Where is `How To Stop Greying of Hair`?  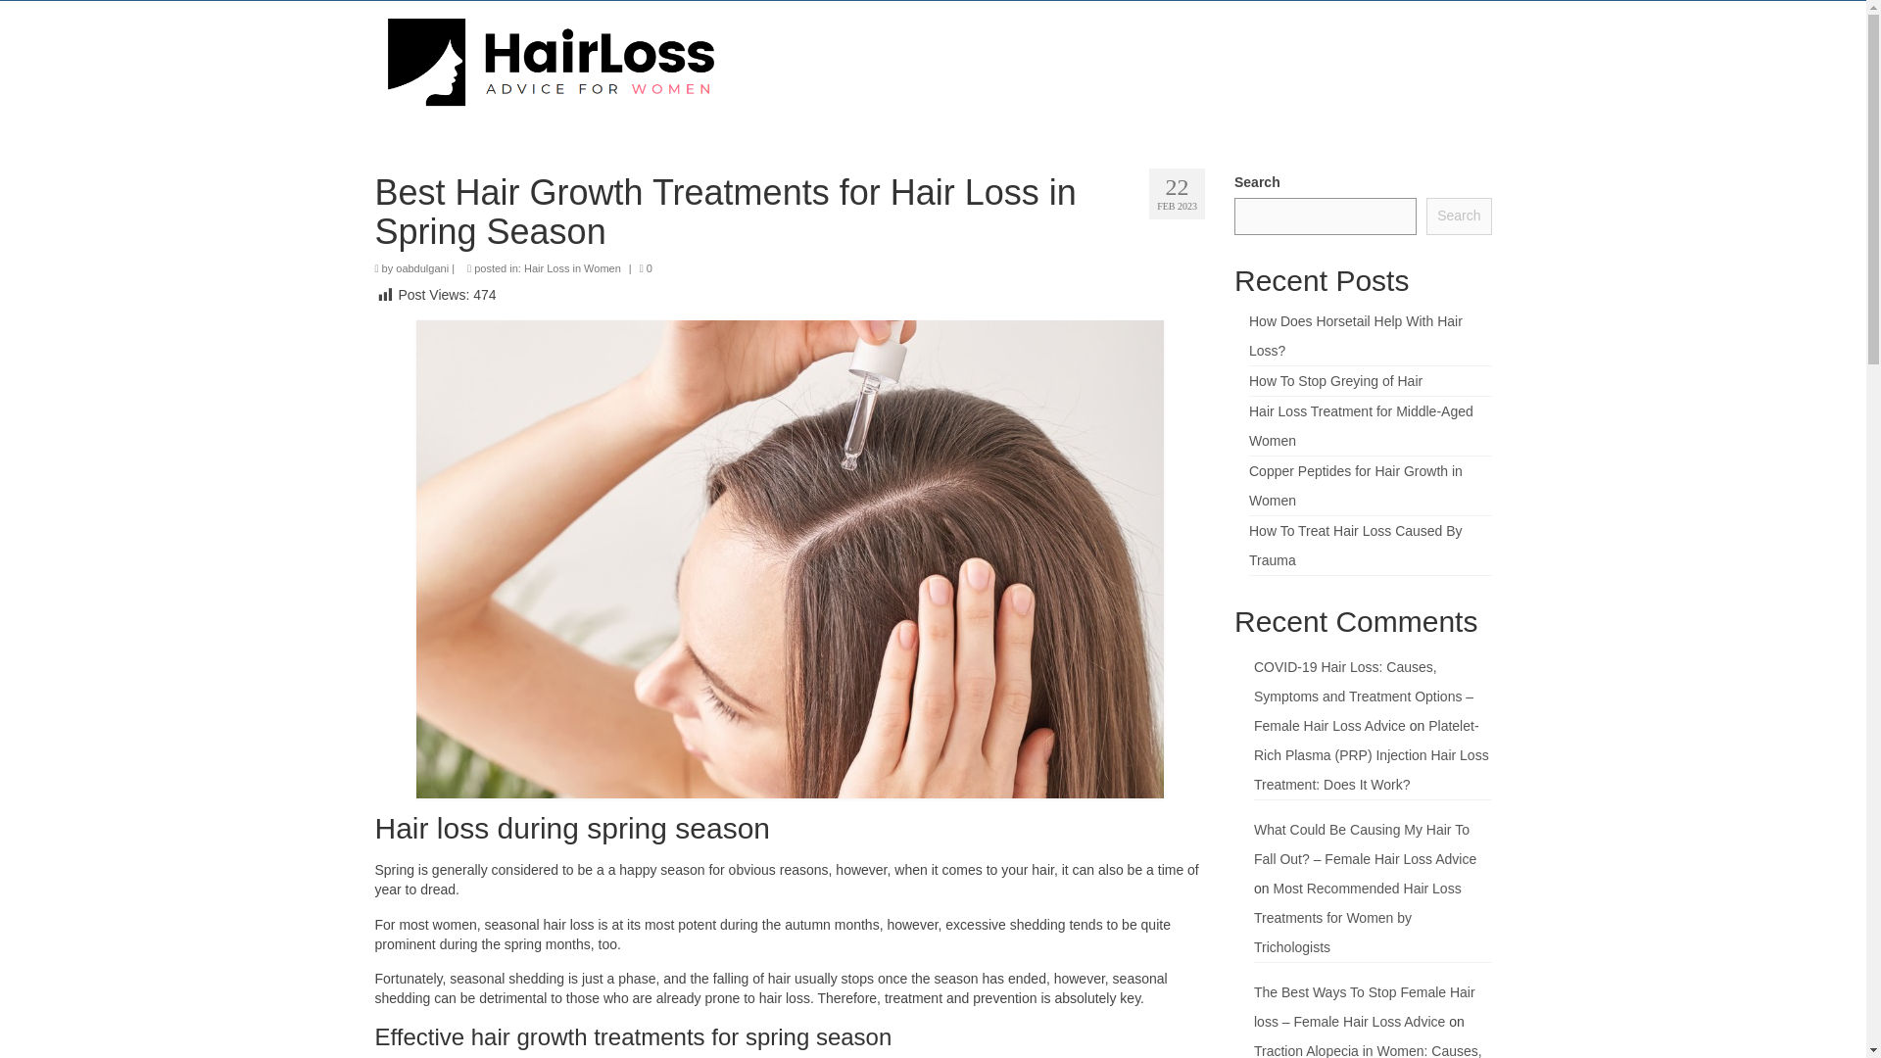 How To Stop Greying of Hair is located at coordinates (1334, 381).